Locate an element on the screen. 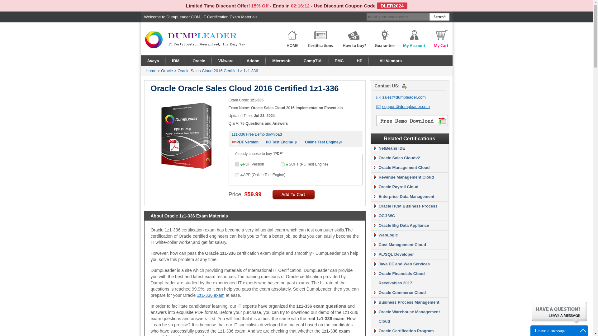 The image size is (598, 336). Input your exam code ... is located at coordinates (397, 17).